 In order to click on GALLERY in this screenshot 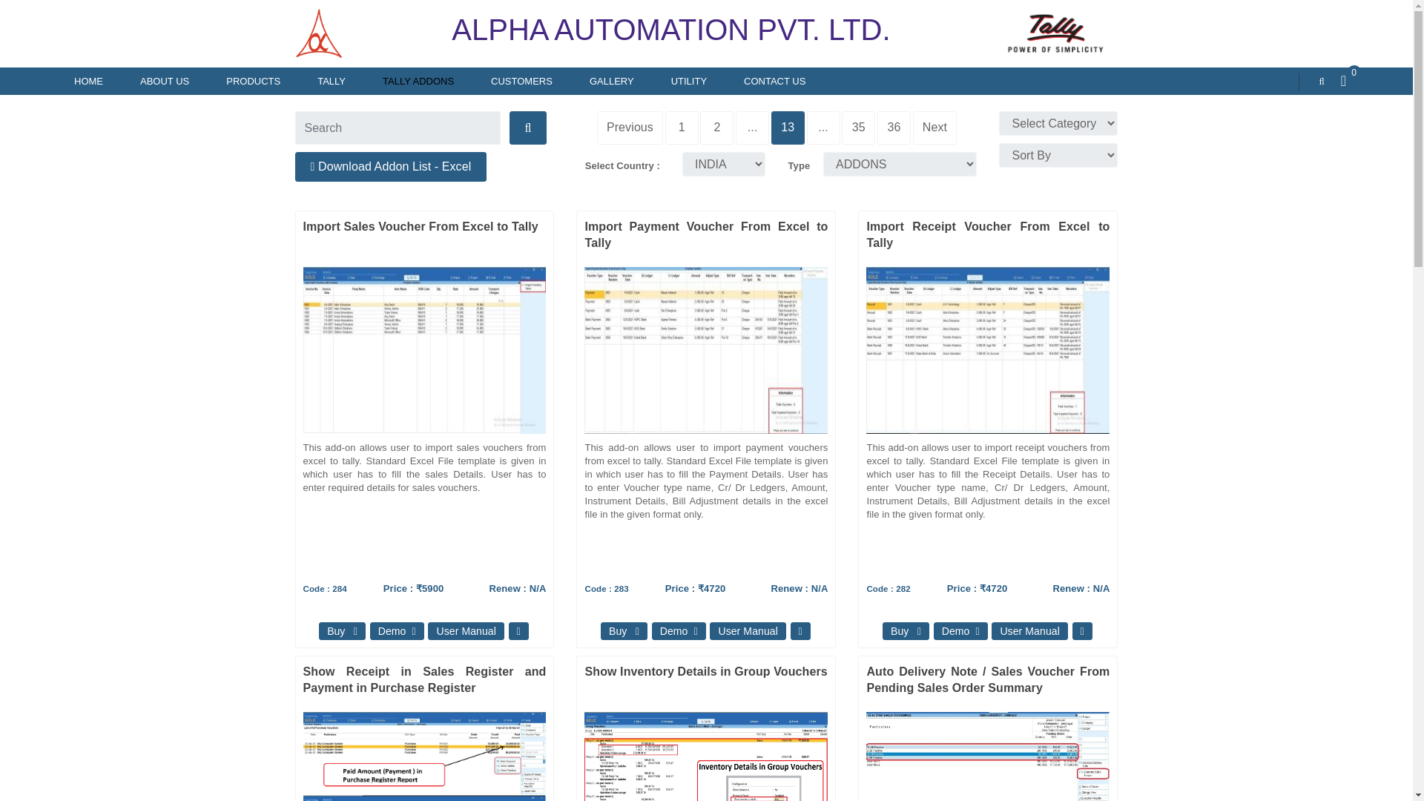, I will do `click(612, 82)`.